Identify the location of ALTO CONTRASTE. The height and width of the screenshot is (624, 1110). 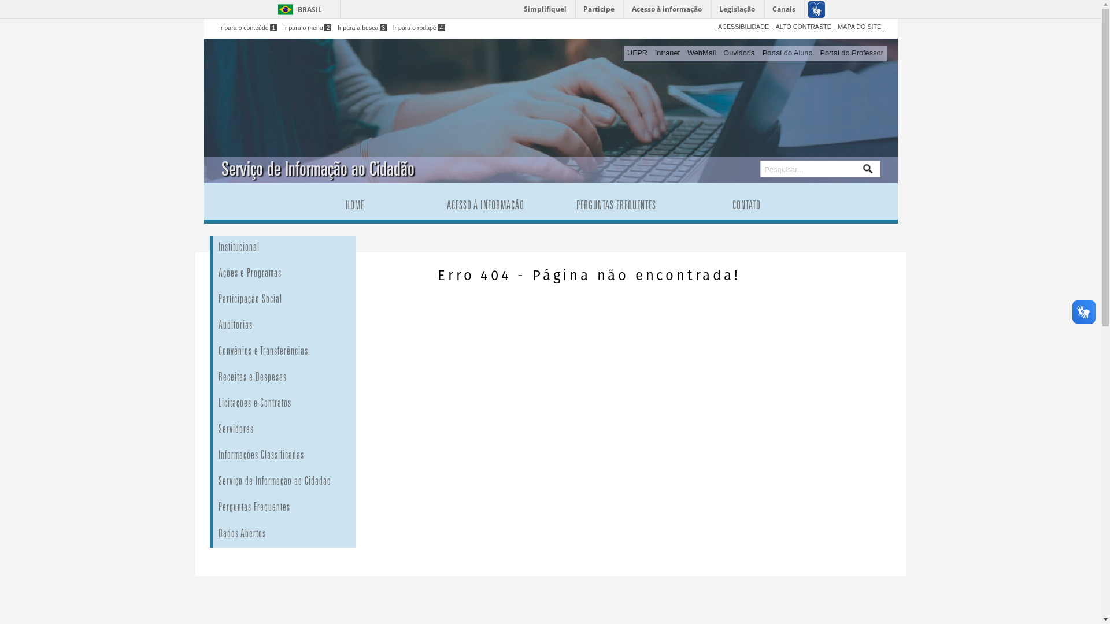
(804, 27).